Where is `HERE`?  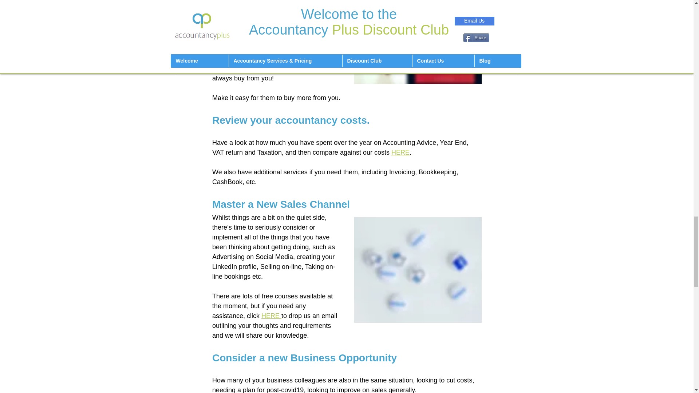 HERE is located at coordinates (400, 152).